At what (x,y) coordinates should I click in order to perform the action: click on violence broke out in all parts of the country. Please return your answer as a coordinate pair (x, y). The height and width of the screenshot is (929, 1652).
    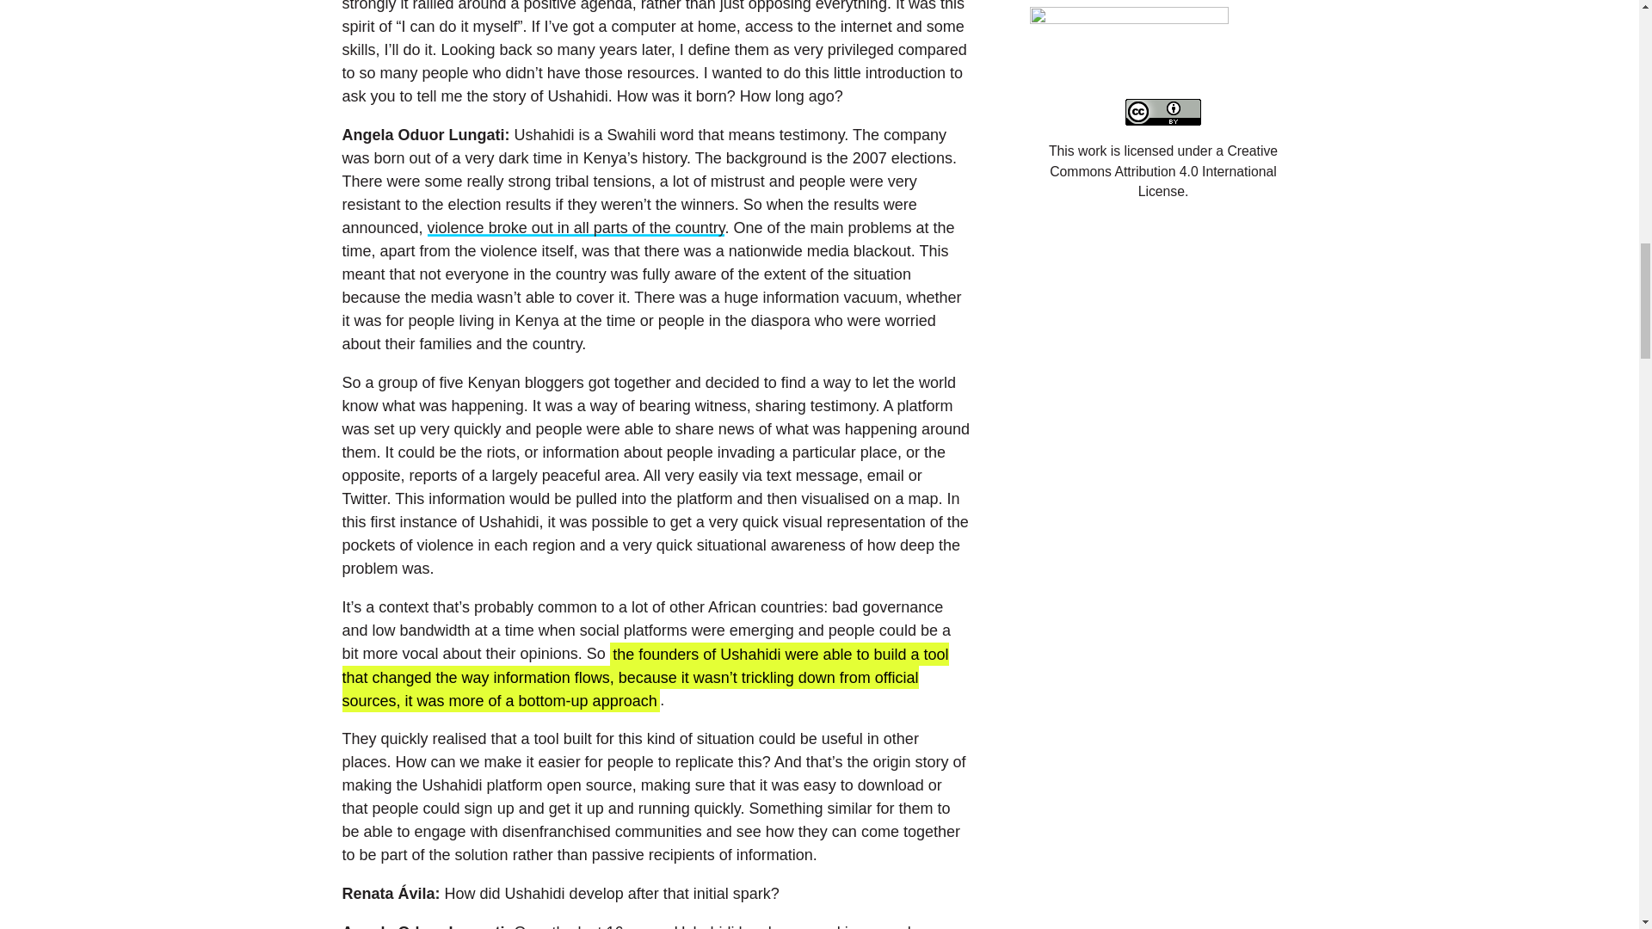
    Looking at the image, I should click on (576, 227).